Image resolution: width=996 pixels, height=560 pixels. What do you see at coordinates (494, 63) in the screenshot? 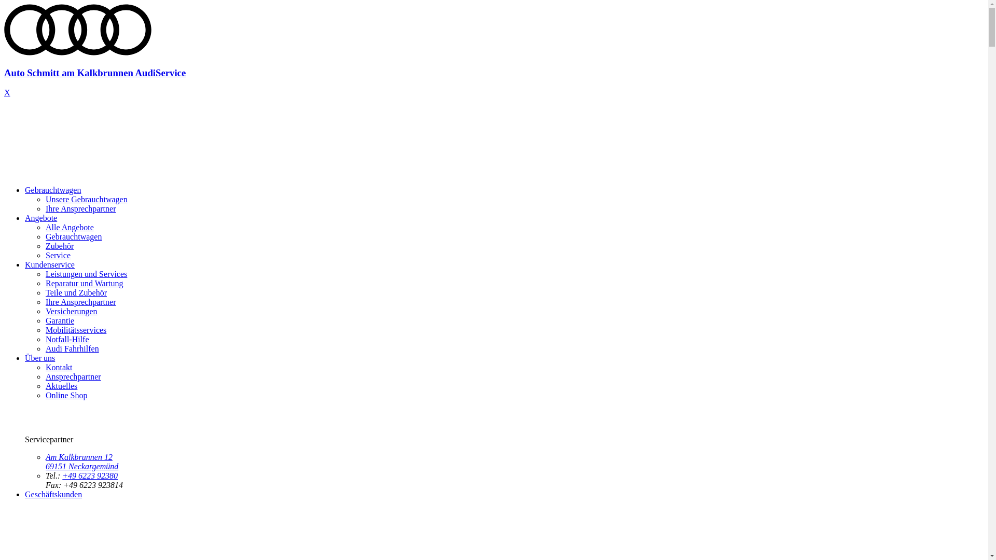
I see `Auto Schmitt am Kalkbrunnen AudiService` at bounding box center [494, 63].